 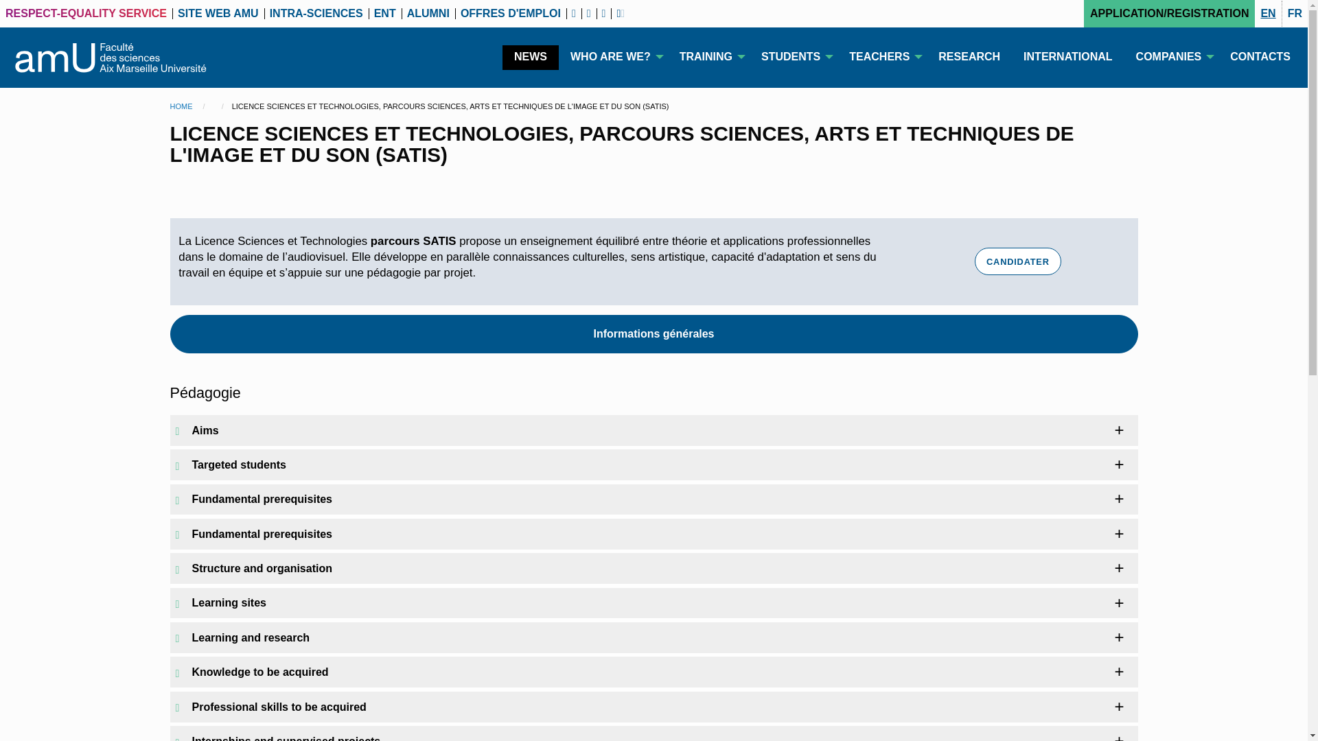 What do you see at coordinates (316, 8) in the screenshot?
I see `INTRA-SCIENCES` at bounding box center [316, 8].